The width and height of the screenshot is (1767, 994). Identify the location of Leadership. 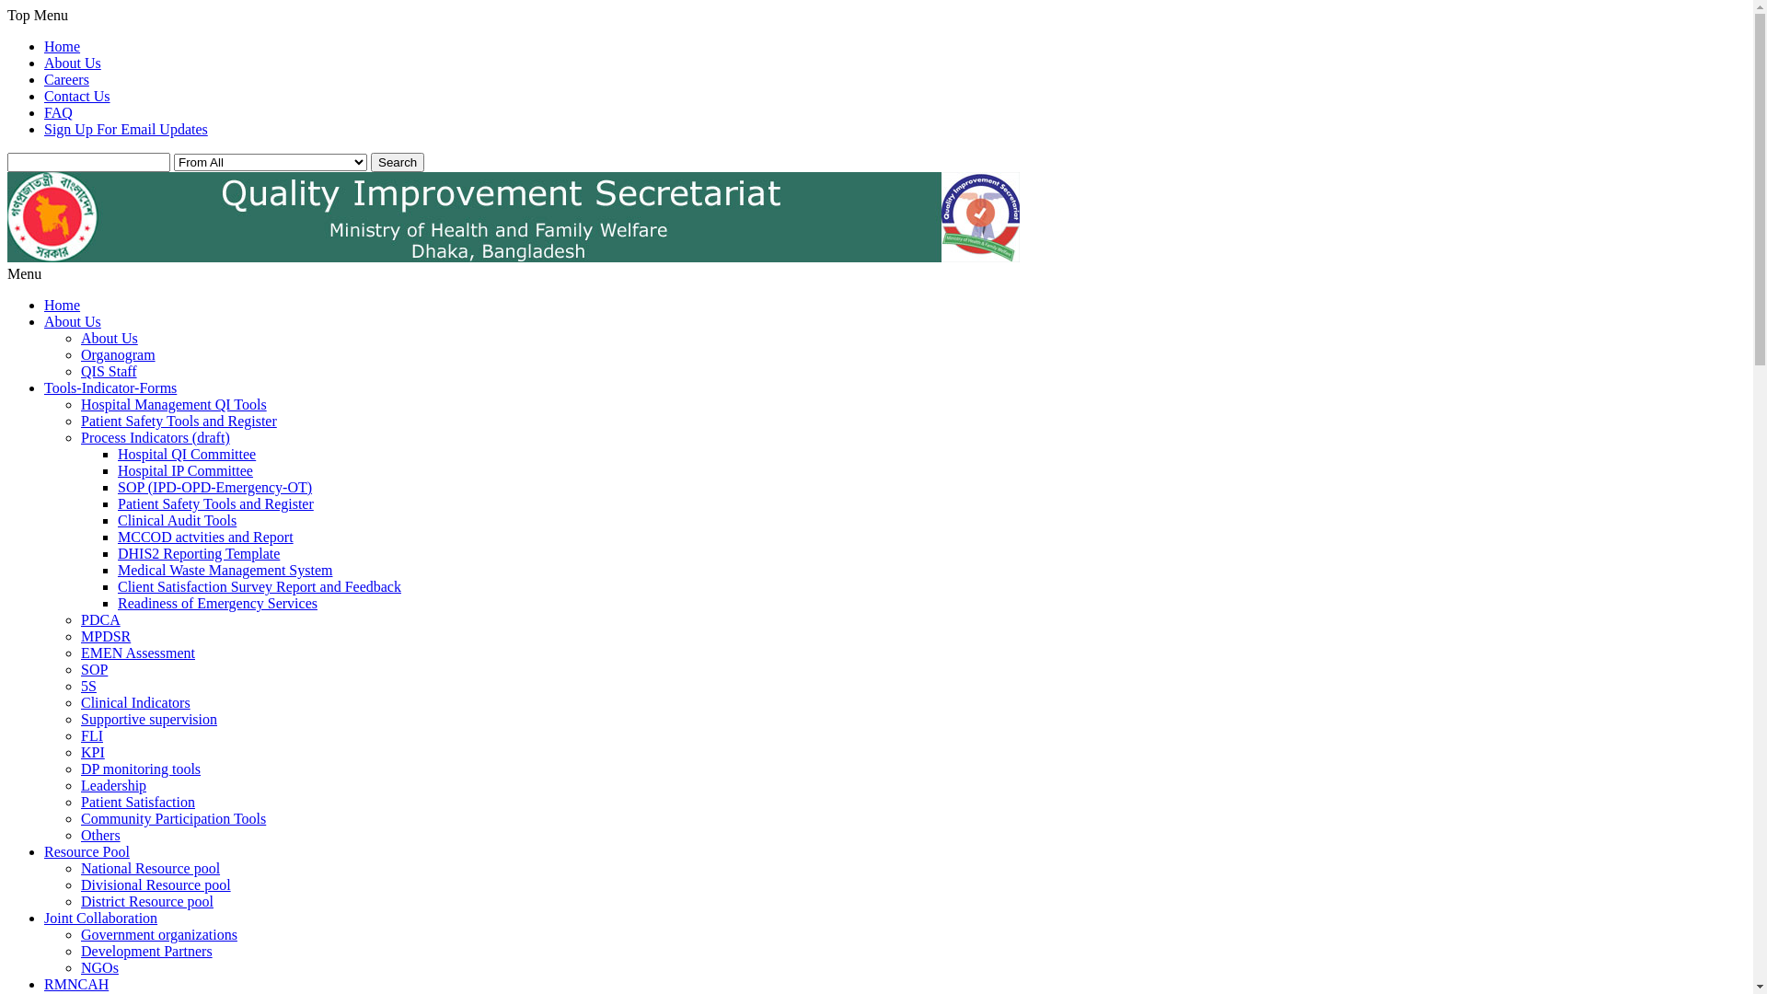
(114, 786).